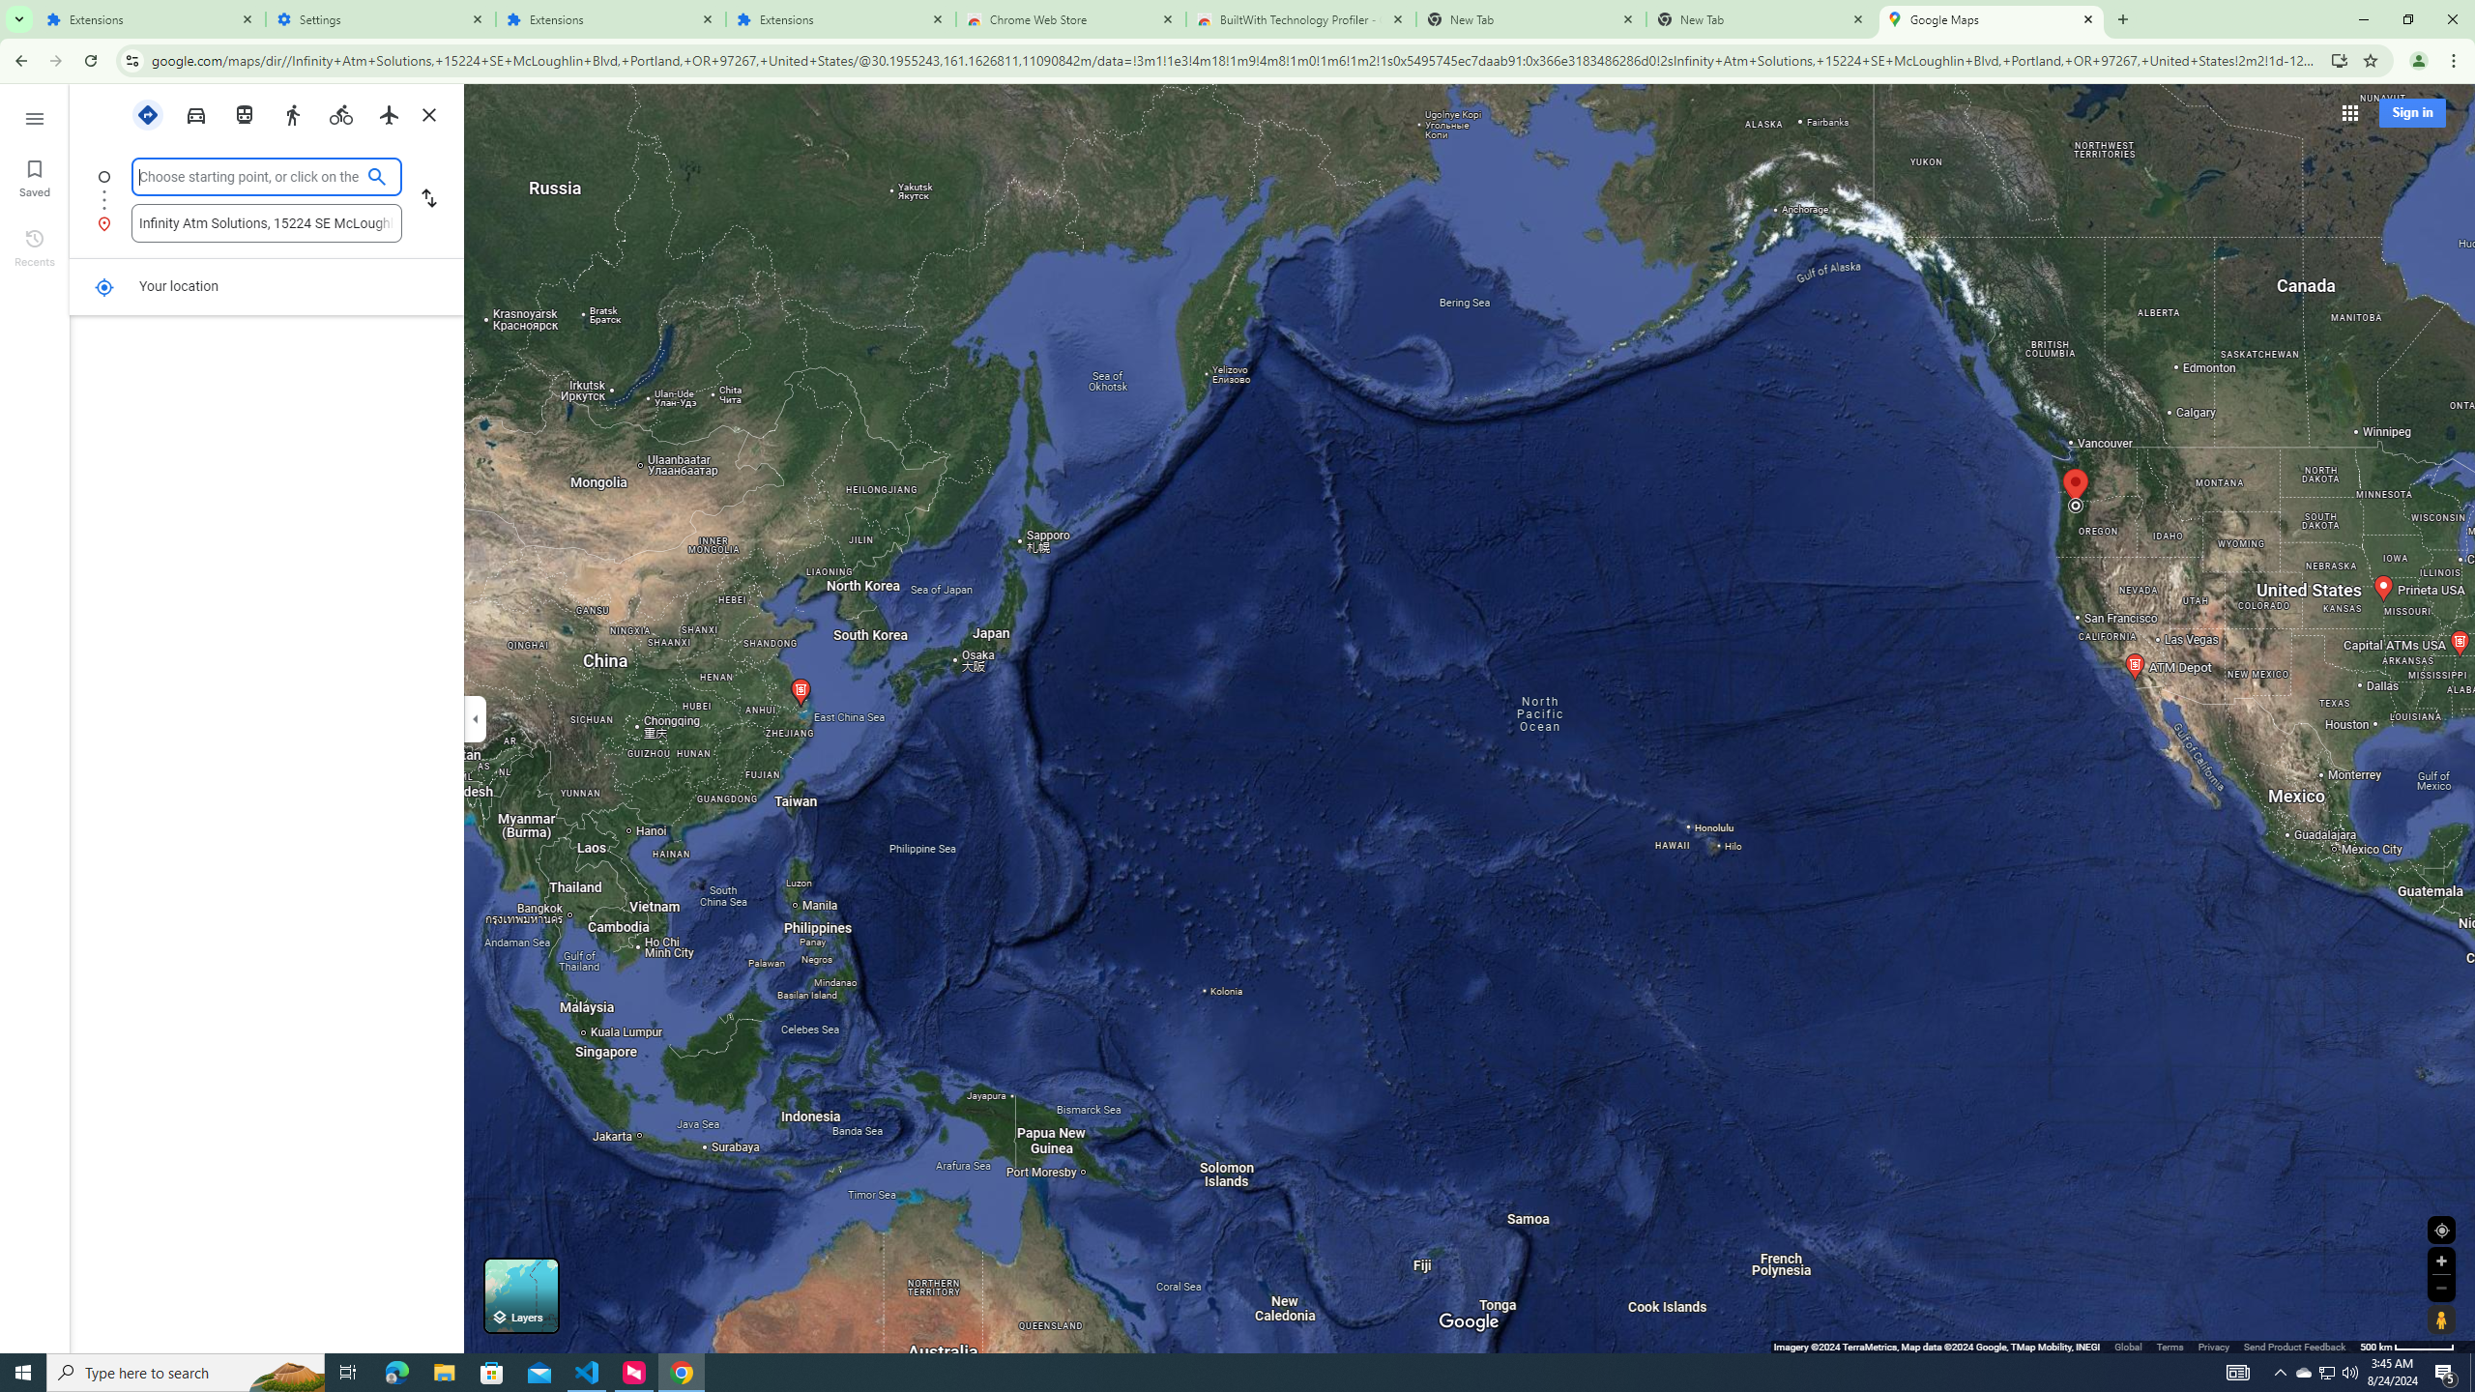 The height and width of the screenshot is (1392, 2475). Describe the element at coordinates (1071, 19) in the screenshot. I see `Chrome Web Store` at that location.